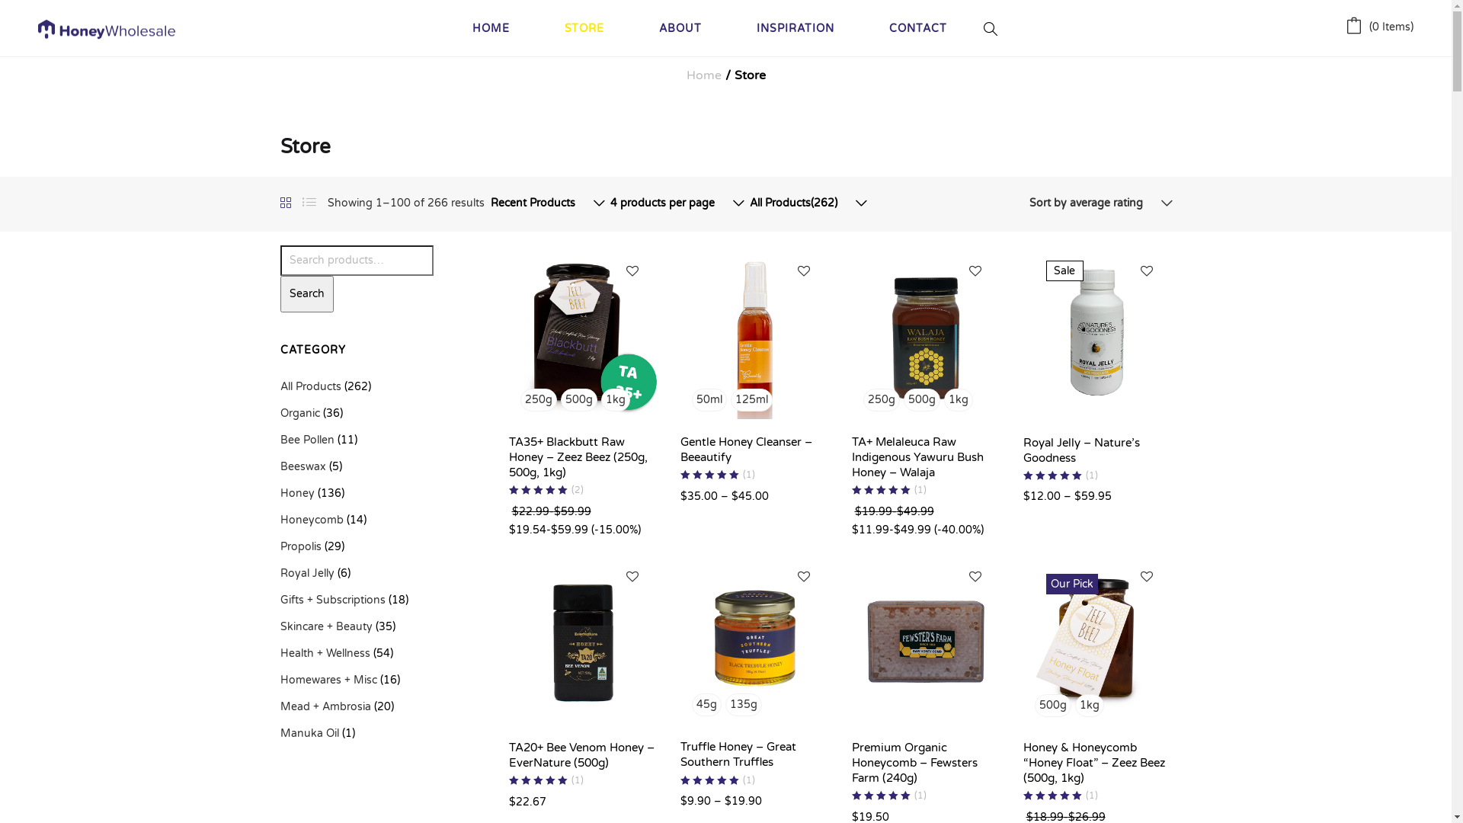 The width and height of the screenshot is (1463, 823). Describe the element at coordinates (326, 626) in the screenshot. I see `Skincare + Beauty` at that location.